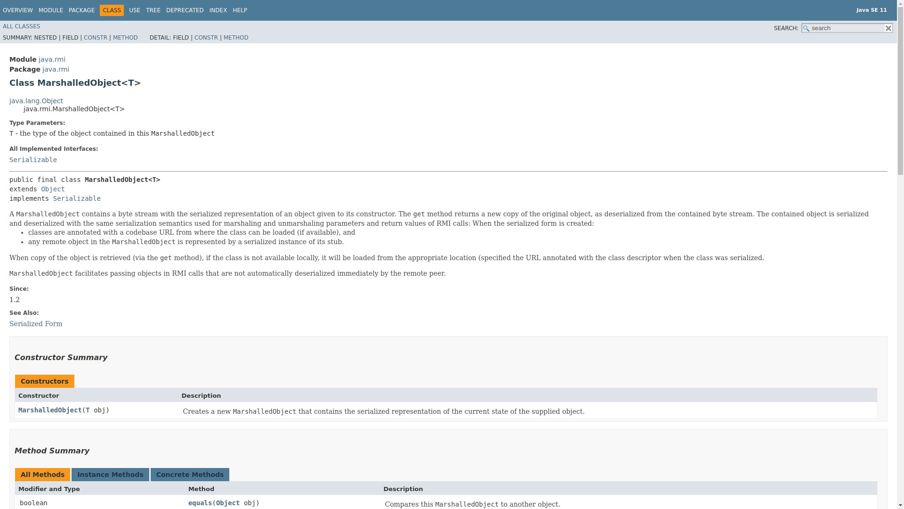 This screenshot has width=904, height=509. Describe the element at coordinates (110, 475) in the screenshot. I see `Instance Methods` at that location.